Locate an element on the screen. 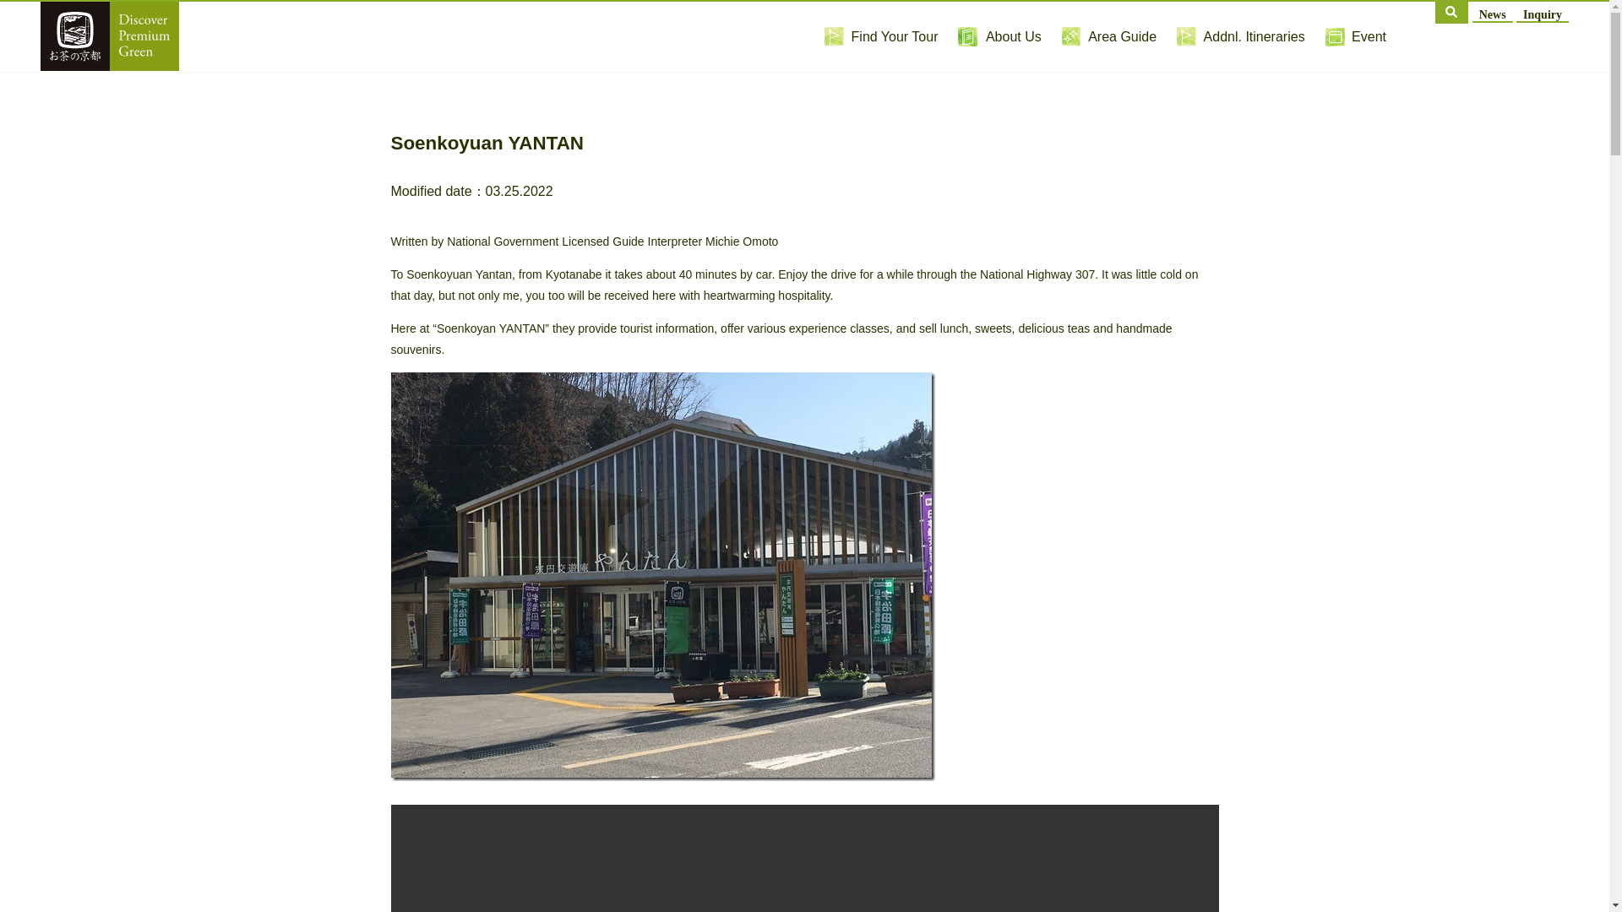 The width and height of the screenshot is (1622, 912). Area Guide is located at coordinates (1108, 35).